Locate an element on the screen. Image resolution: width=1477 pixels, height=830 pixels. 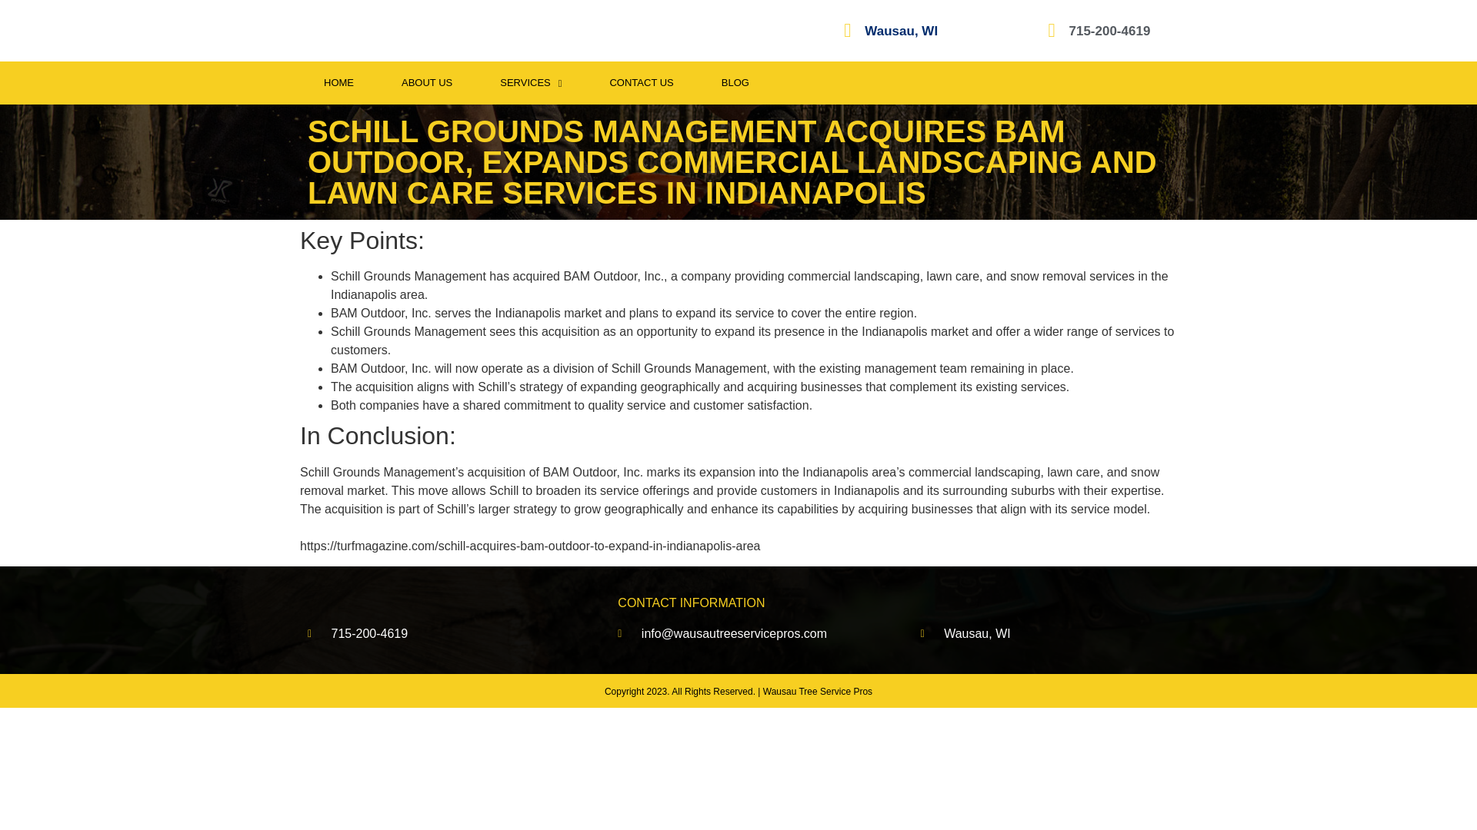
HOME is located at coordinates (338, 83).